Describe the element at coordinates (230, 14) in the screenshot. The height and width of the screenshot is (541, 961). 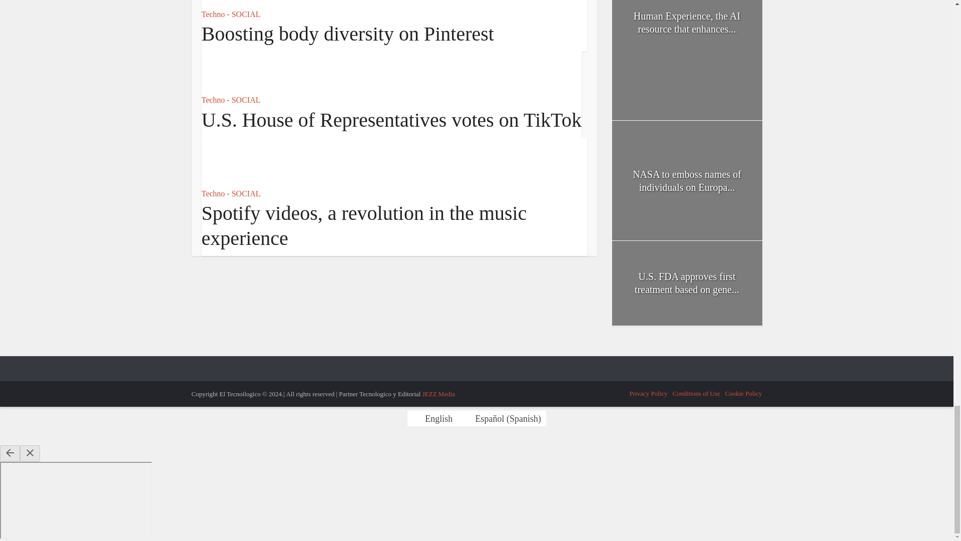
I see `Techno - SOCIAL` at that location.